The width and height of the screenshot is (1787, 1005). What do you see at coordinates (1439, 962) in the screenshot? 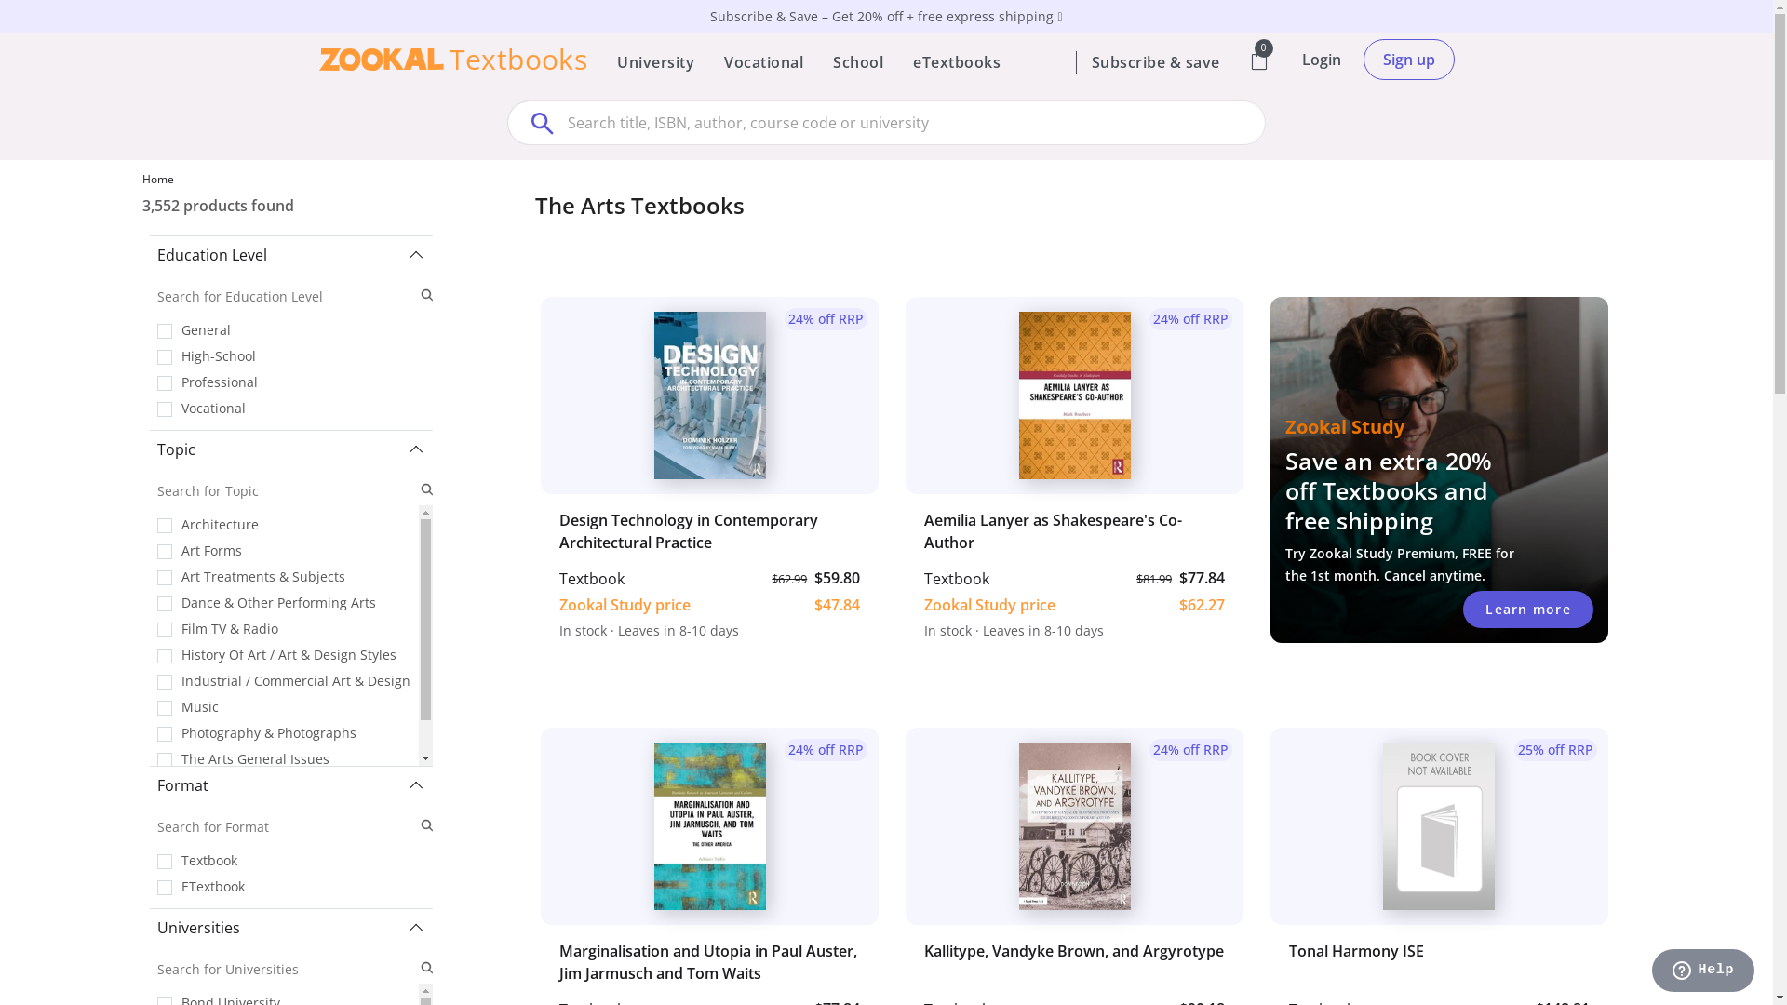
I see `Tonal Harmony ISE` at bounding box center [1439, 962].